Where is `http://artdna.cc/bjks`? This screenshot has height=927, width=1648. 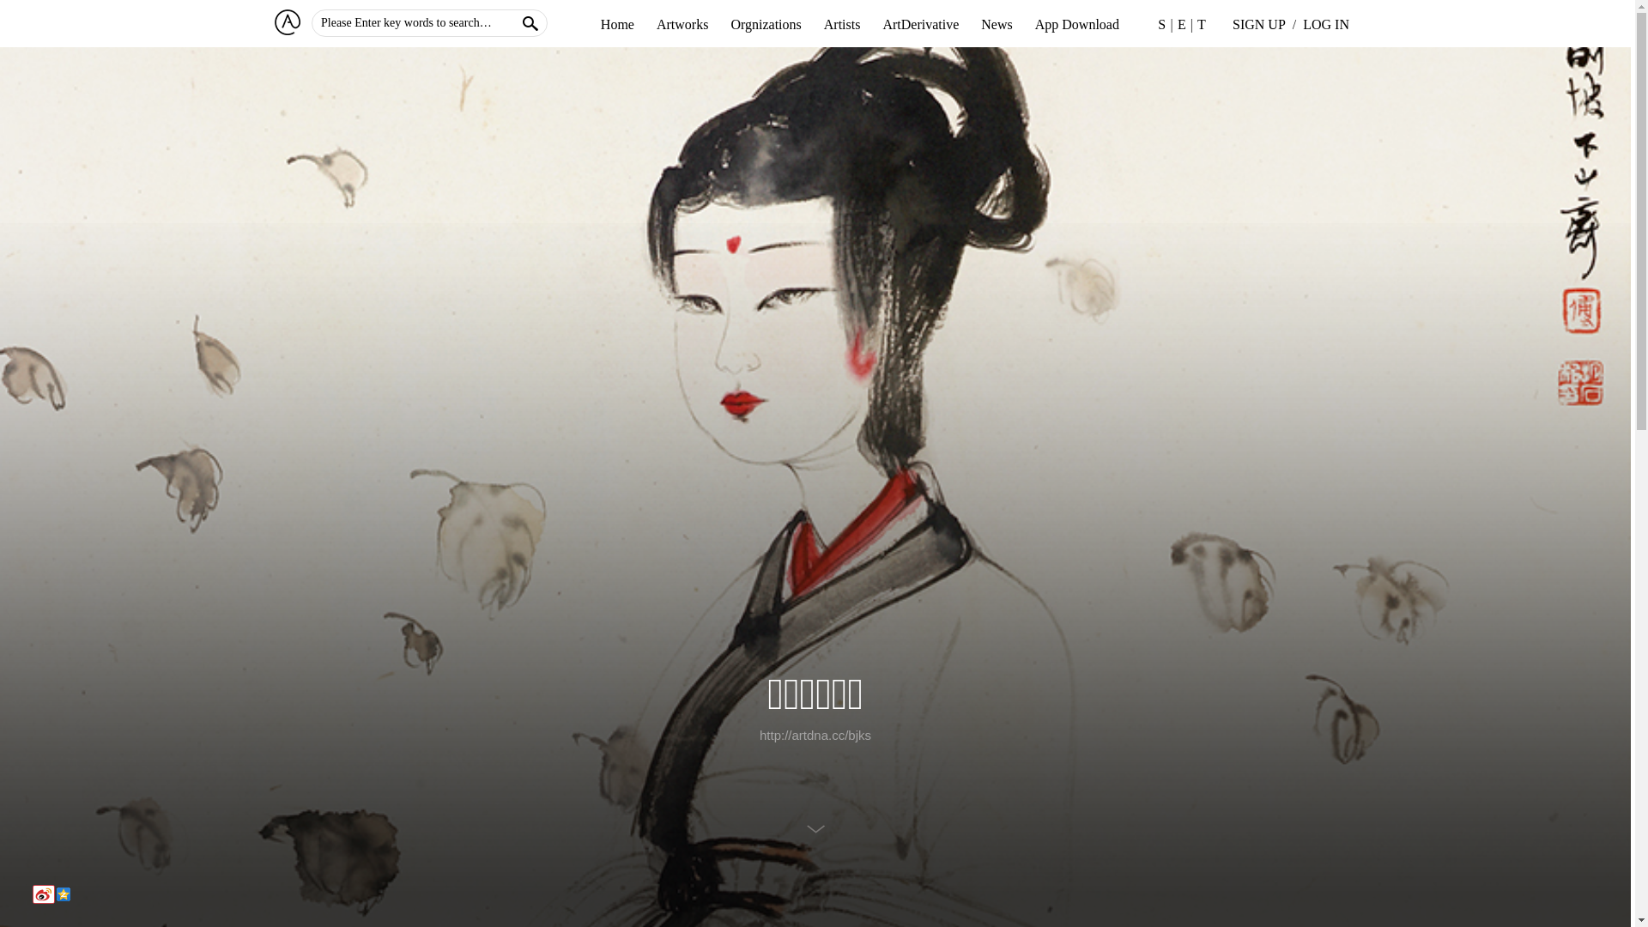 http://artdna.cc/bjks is located at coordinates (815, 735).